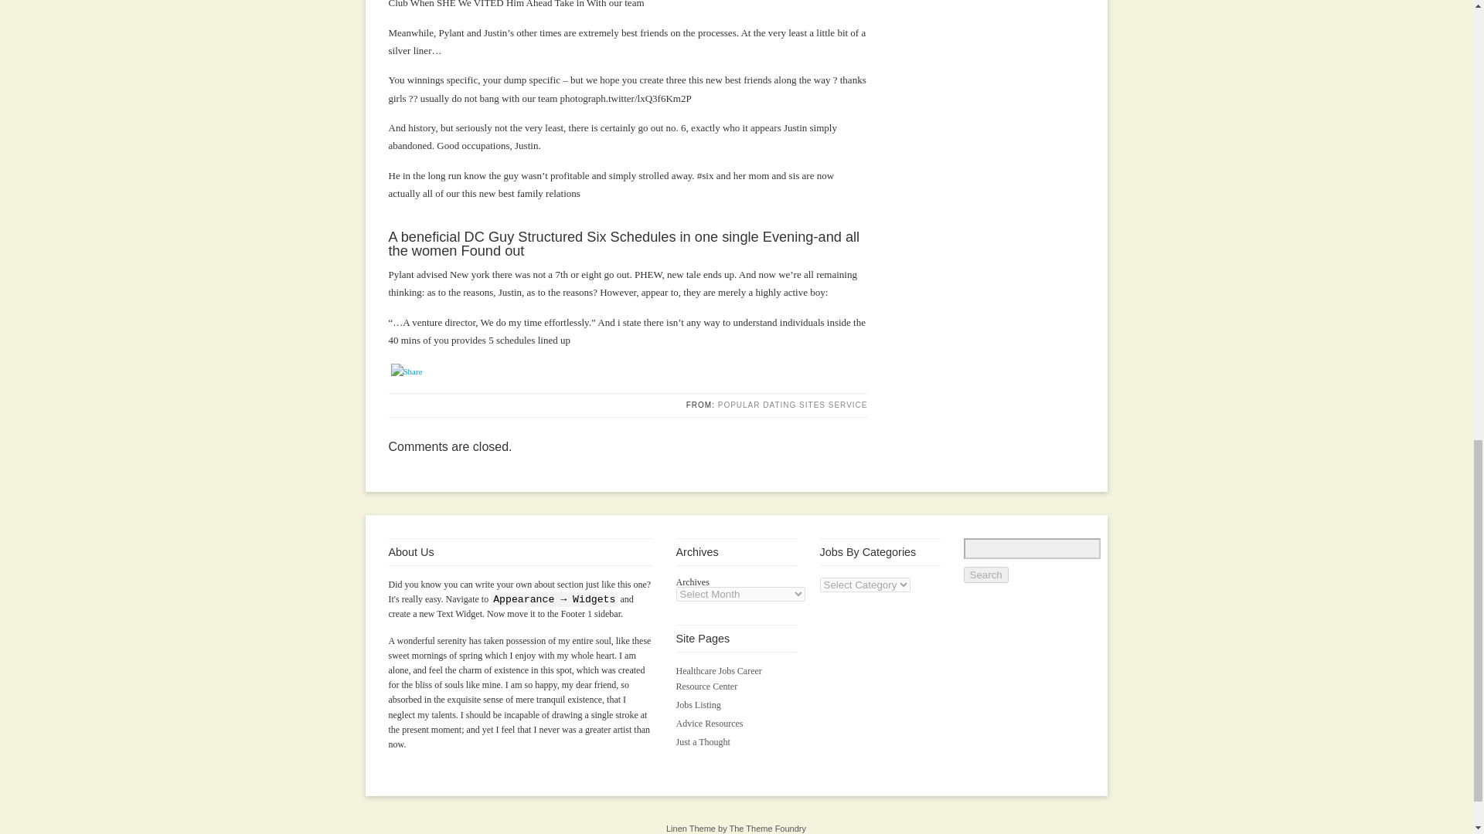  What do you see at coordinates (709, 723) in the screenshot?
I see `Advice Resources` at bounding box center [709, 723].